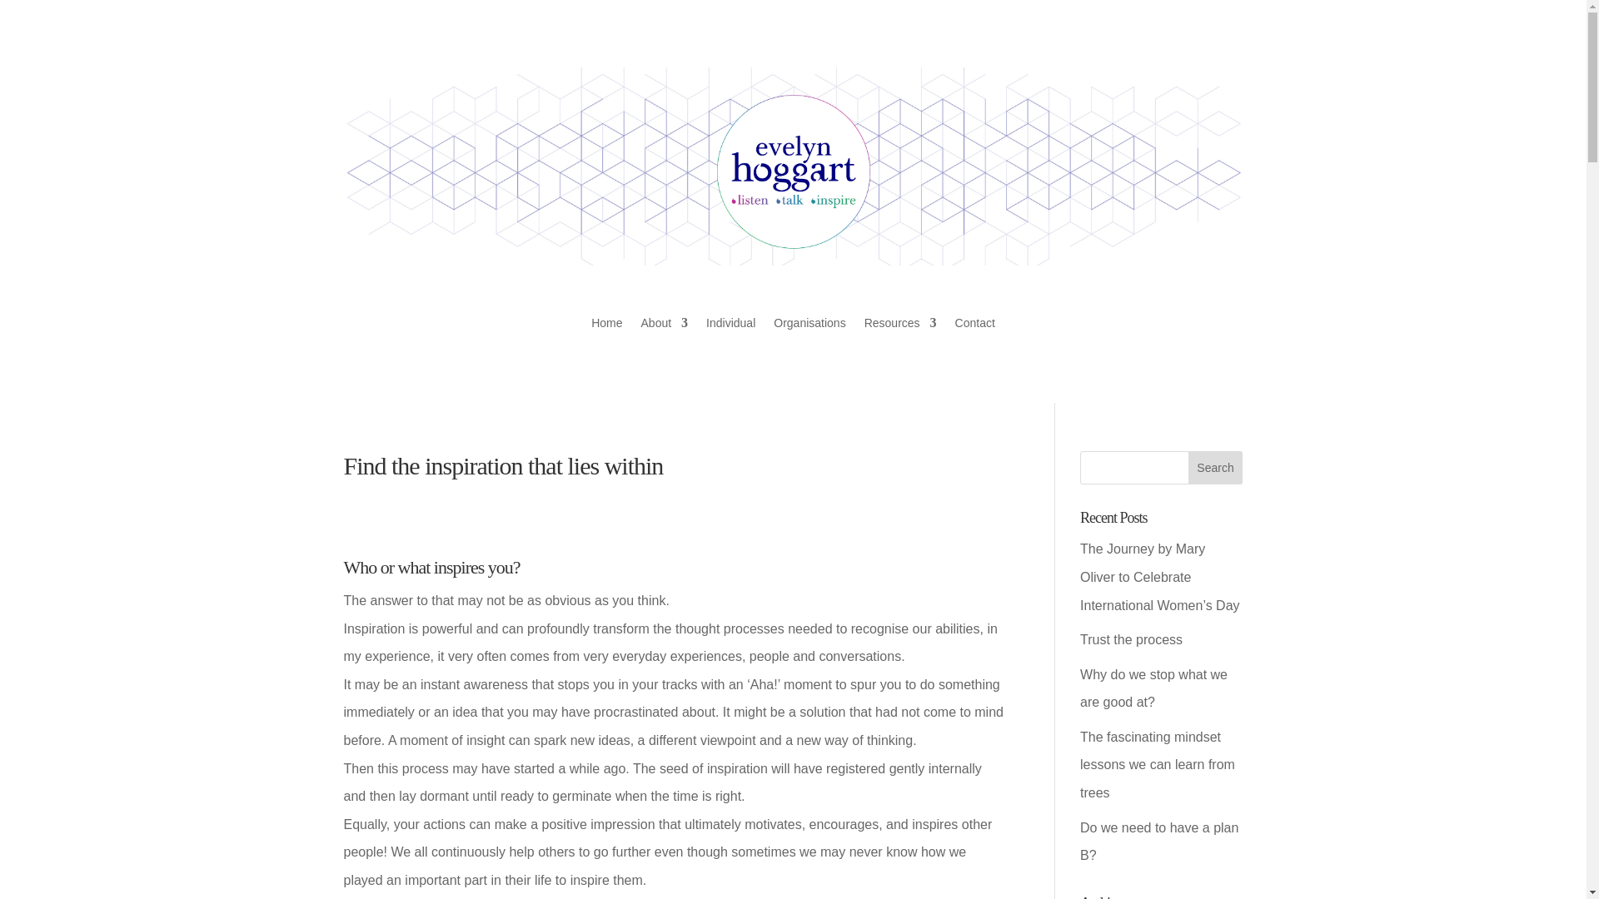  Describe the element at coordinates (1216, 468) in the screenshot. I see `Search` at that location.